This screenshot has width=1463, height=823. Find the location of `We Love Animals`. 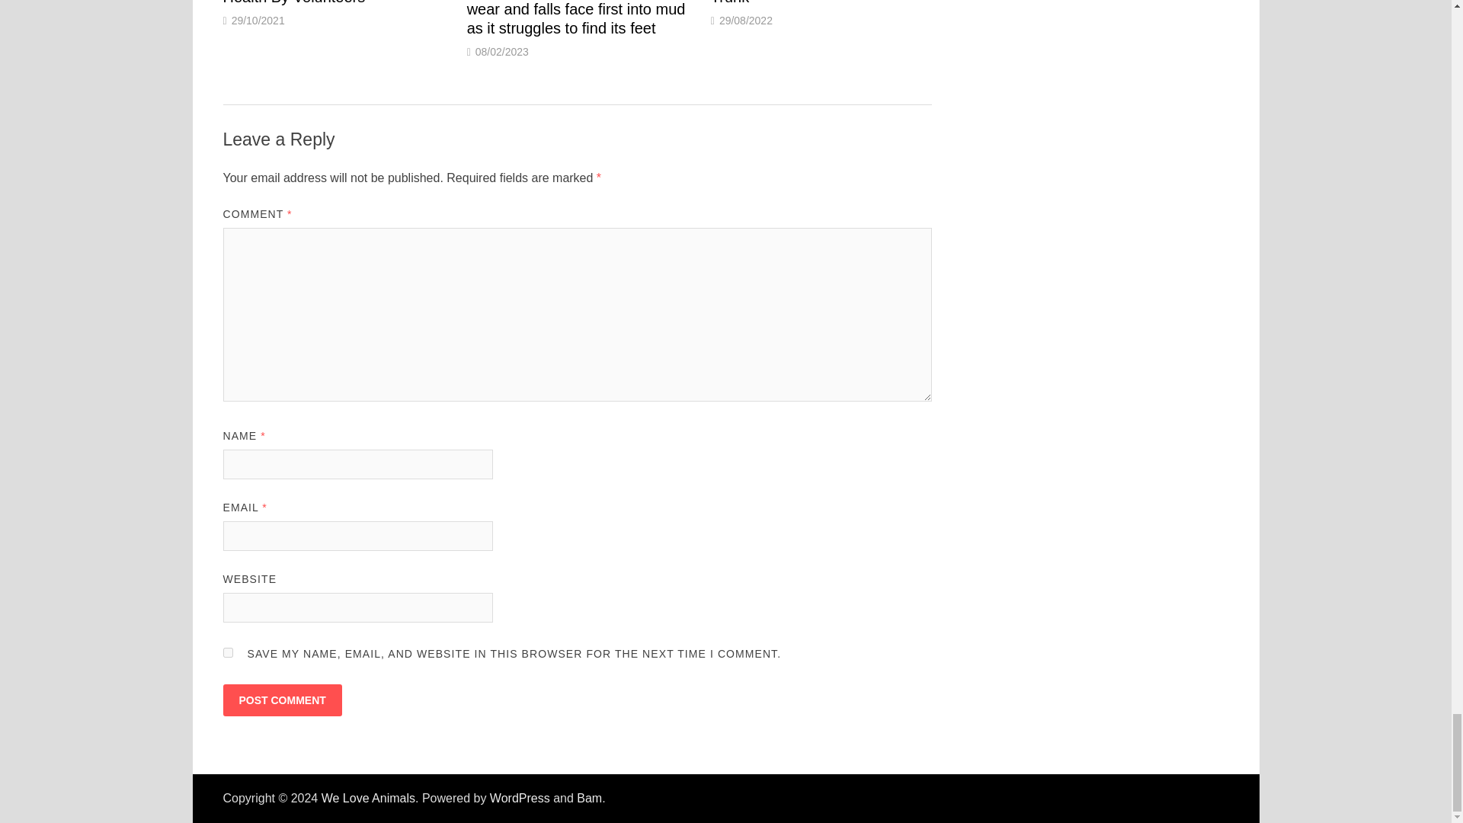

We Love Animals is located at coordinates (369, 798).